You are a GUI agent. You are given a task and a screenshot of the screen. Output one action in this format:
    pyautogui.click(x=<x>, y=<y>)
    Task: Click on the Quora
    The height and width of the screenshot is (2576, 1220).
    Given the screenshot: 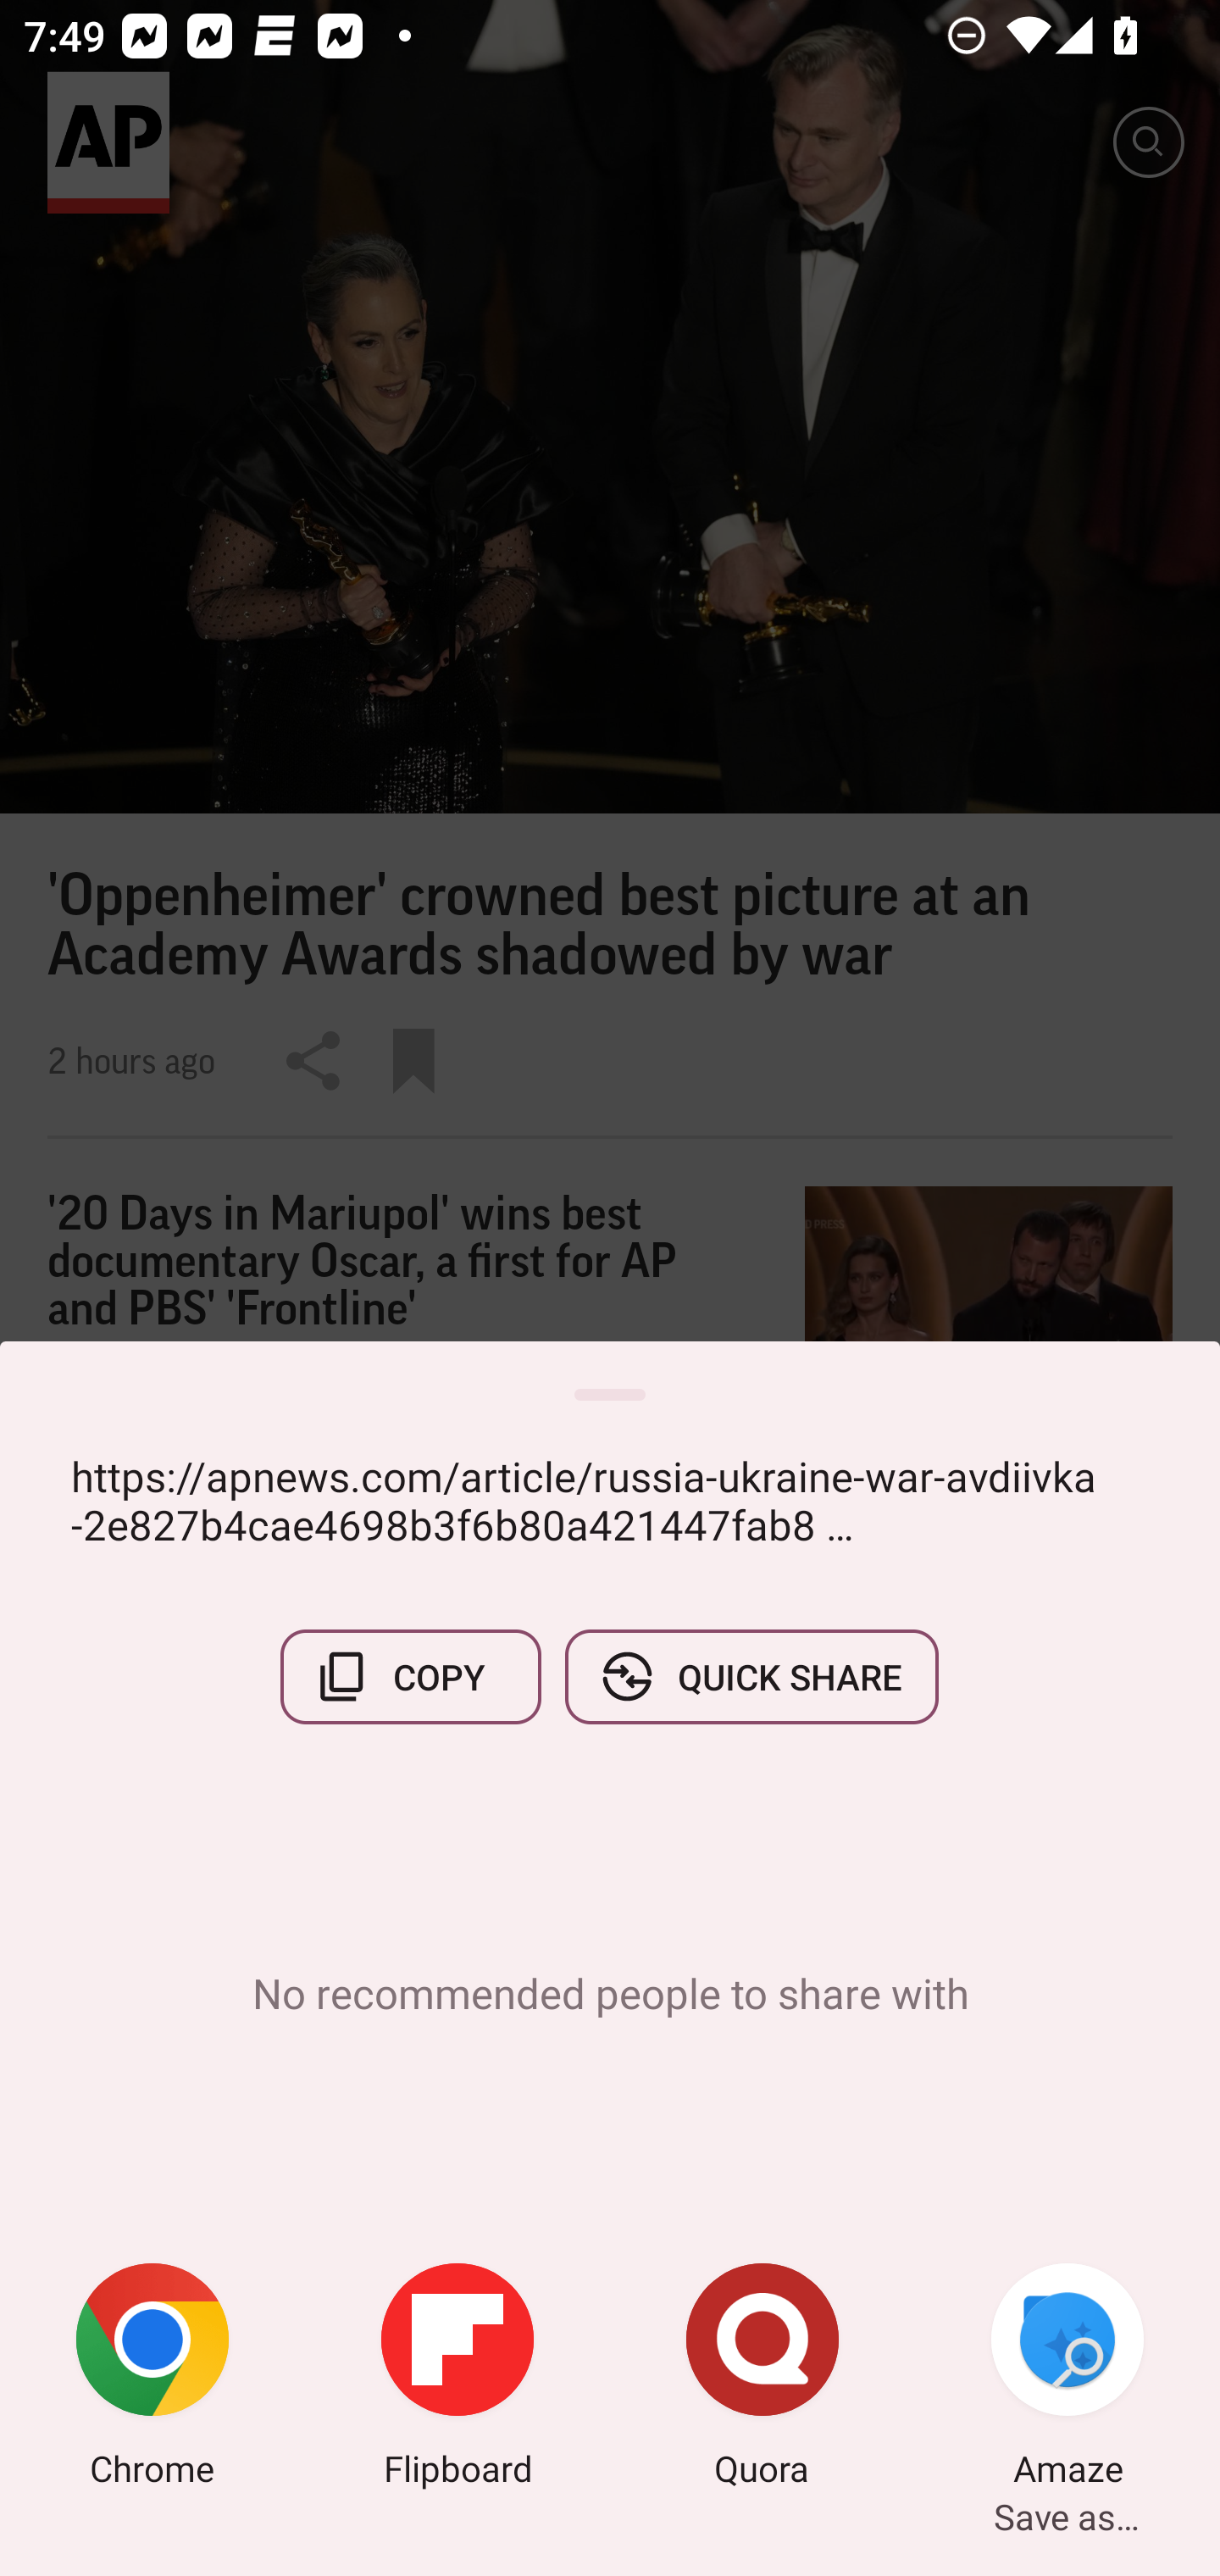 What is the action you would take?
    pyautogui.click(x=762, y=2379)
    